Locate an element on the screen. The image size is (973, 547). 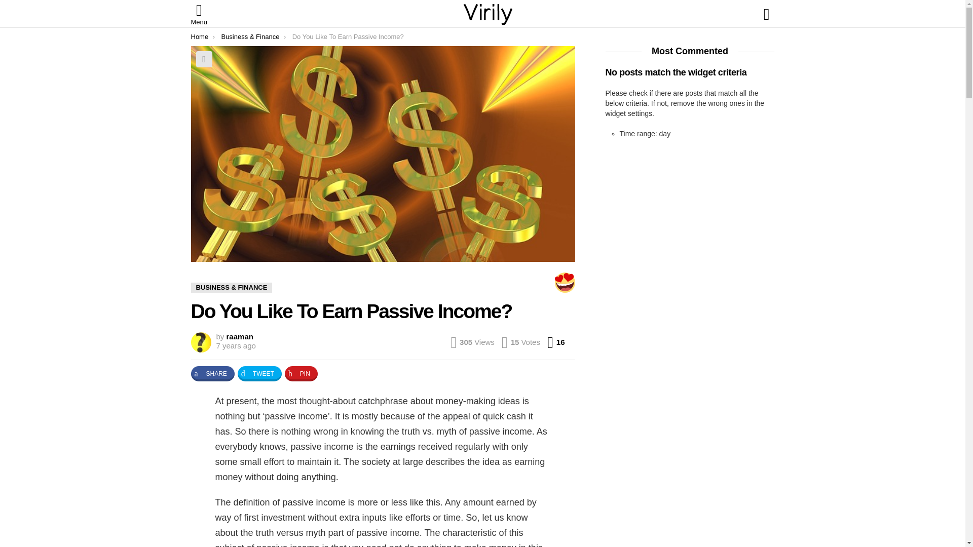
Posts by raaman is located at coordinates (565, 282).